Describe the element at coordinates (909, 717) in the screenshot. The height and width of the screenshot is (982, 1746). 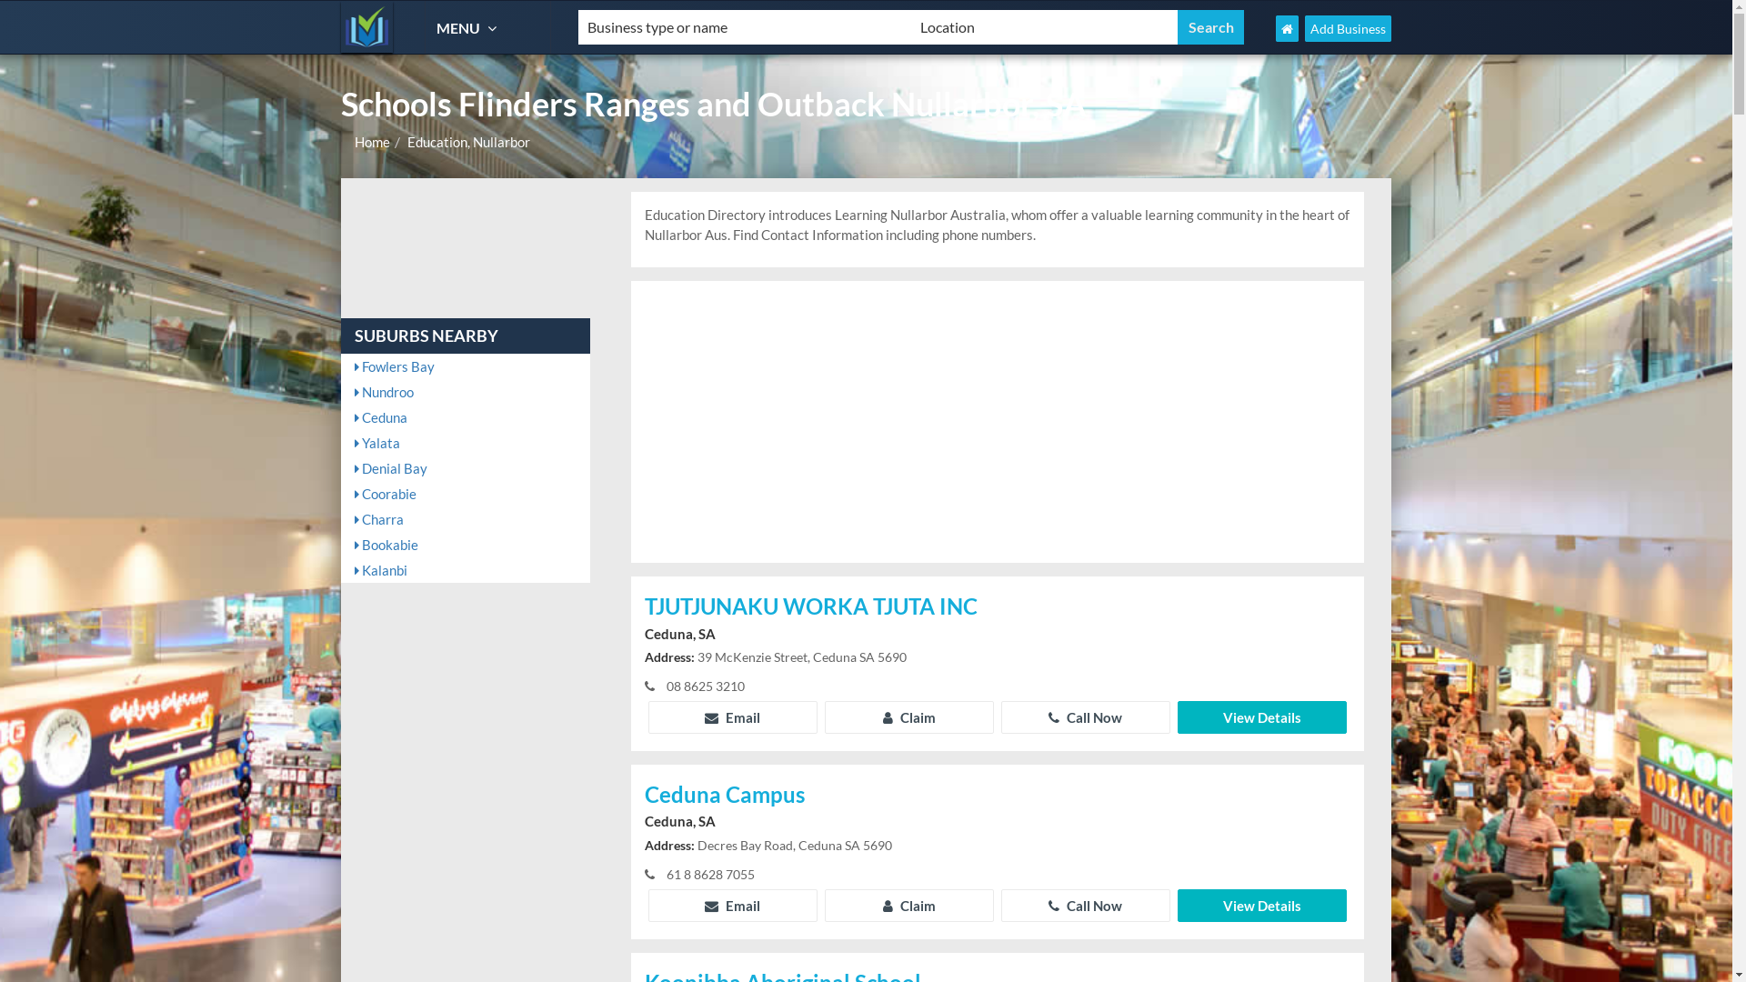
I see `Claim` at that location.